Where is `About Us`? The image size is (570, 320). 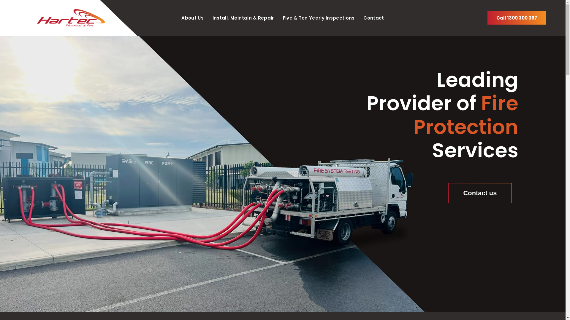
About Us is located at coordinates (192, 18).